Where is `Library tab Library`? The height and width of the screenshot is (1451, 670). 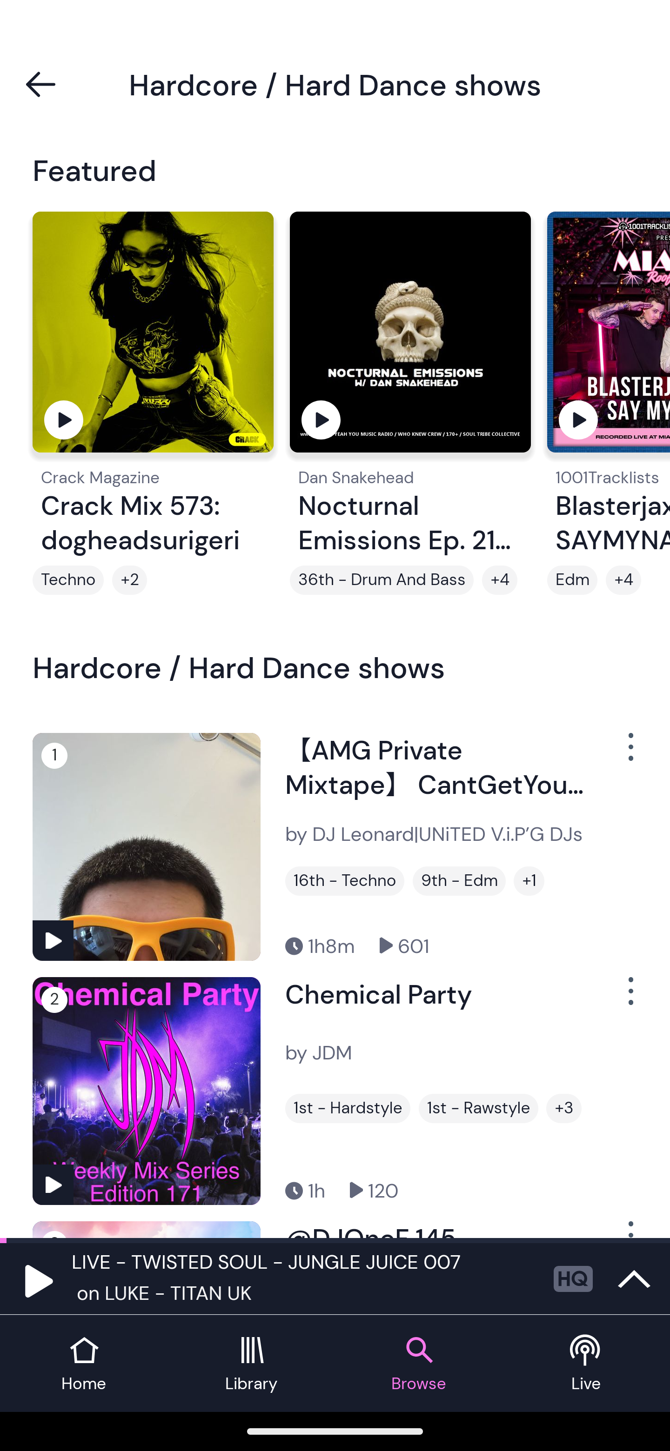
Library tab Library is located at coordinates (251, 1364).